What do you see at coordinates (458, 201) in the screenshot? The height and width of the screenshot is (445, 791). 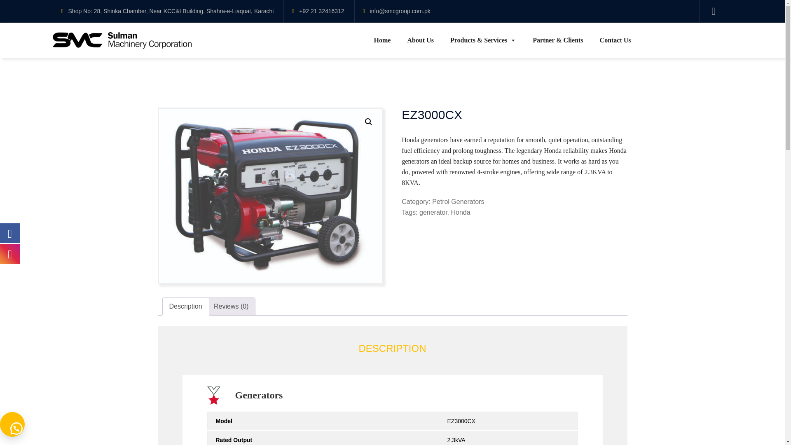 I see `Petrol Generators` at bounding box center [458, 201].